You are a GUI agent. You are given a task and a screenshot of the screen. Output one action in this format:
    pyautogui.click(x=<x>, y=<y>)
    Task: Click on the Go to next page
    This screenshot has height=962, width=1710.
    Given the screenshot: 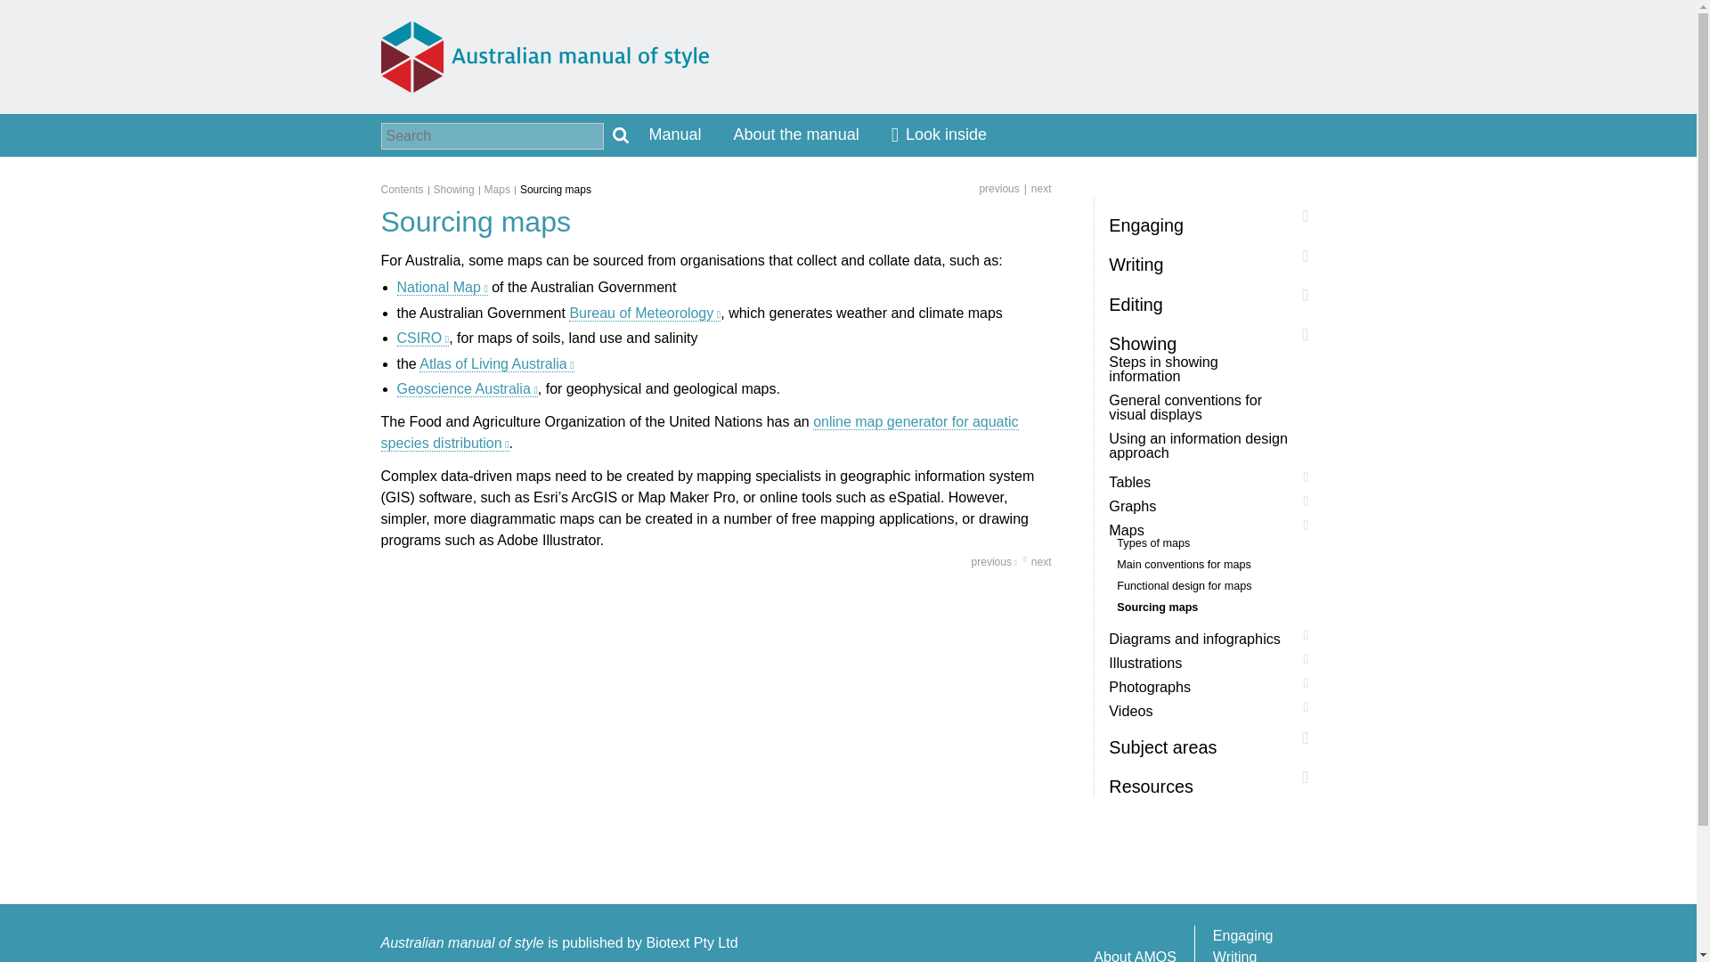 What is the action you would take?
    pyautogui.click(x=1034, y=561)
    